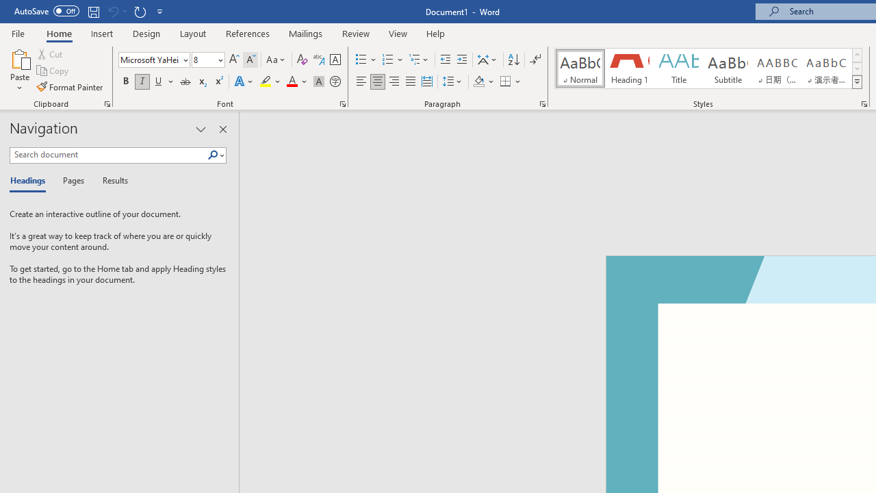 Image resolution: width=876 pixels, height=493 pixels. I want to click on Font Size, so click(204, 60).